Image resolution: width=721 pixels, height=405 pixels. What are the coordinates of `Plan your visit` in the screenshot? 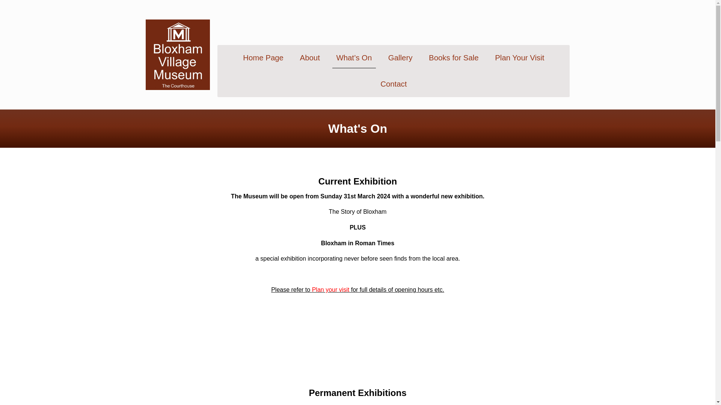 It's located at (331, 289).